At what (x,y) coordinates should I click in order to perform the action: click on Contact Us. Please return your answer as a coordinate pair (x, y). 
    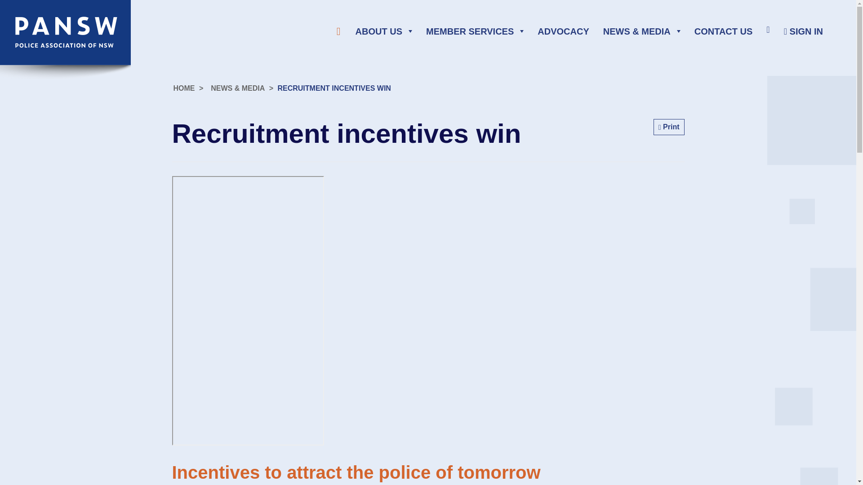
    Looking at the image, I should click on (724, 31).